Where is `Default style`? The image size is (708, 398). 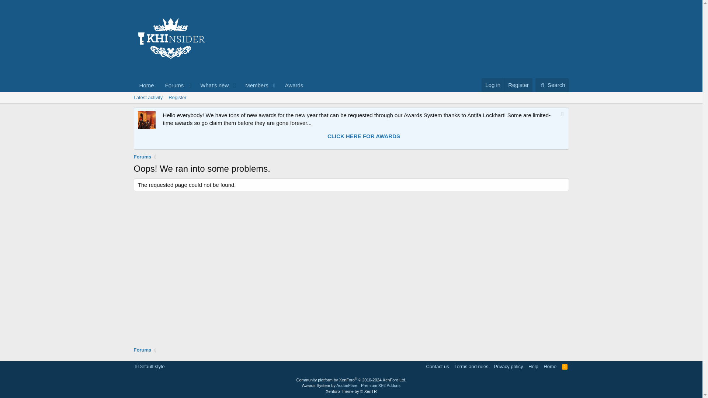 Default style is located at coordinates (561, 115).